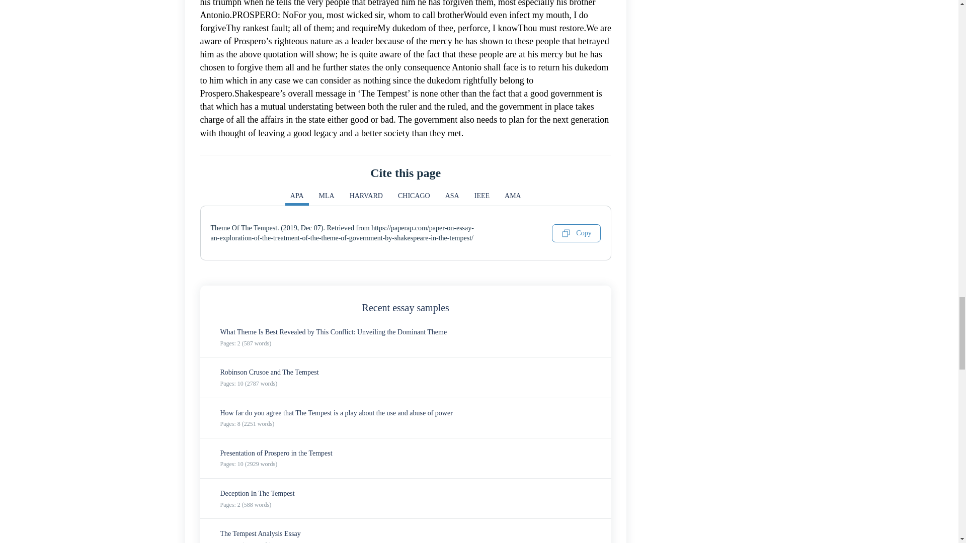  Describe the element at coordinates (257, 494) in the screenshot. I see `Deception In The Tempest` at that location.